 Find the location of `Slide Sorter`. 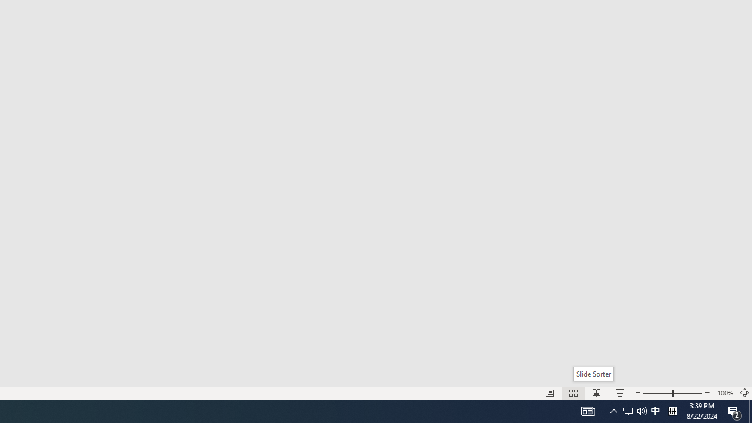

Slide Sorter is located at coordinates (573, 392).